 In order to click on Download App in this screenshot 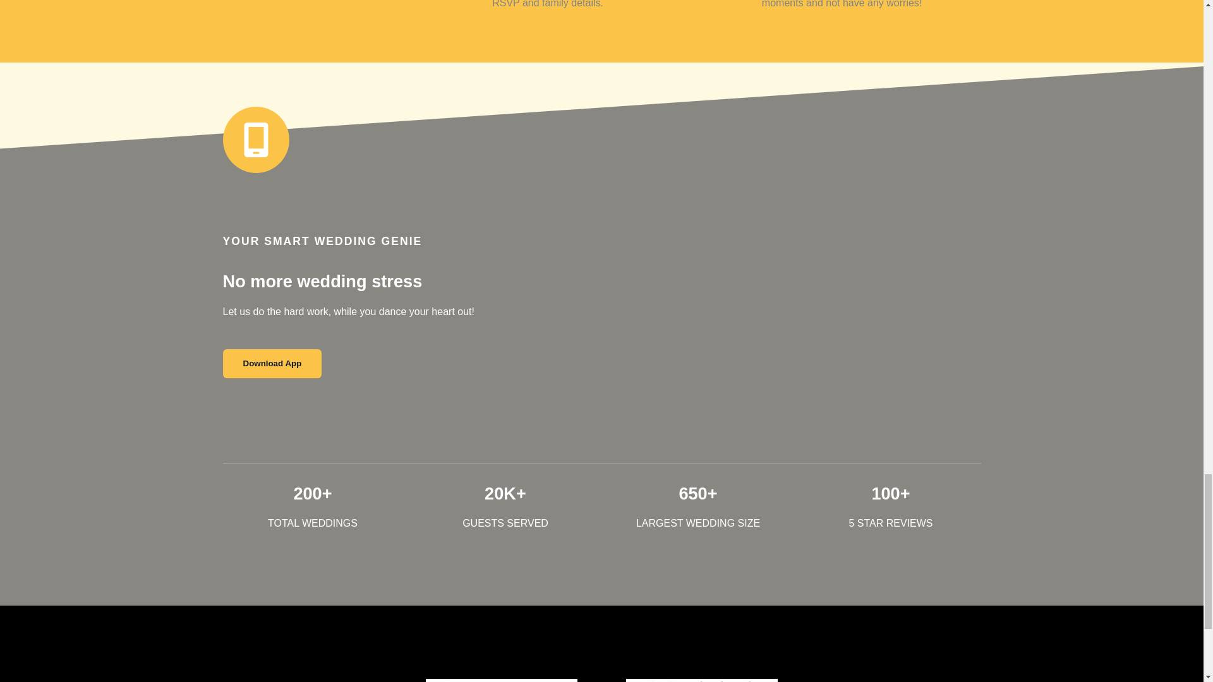, I will do `click(272, 363)`.